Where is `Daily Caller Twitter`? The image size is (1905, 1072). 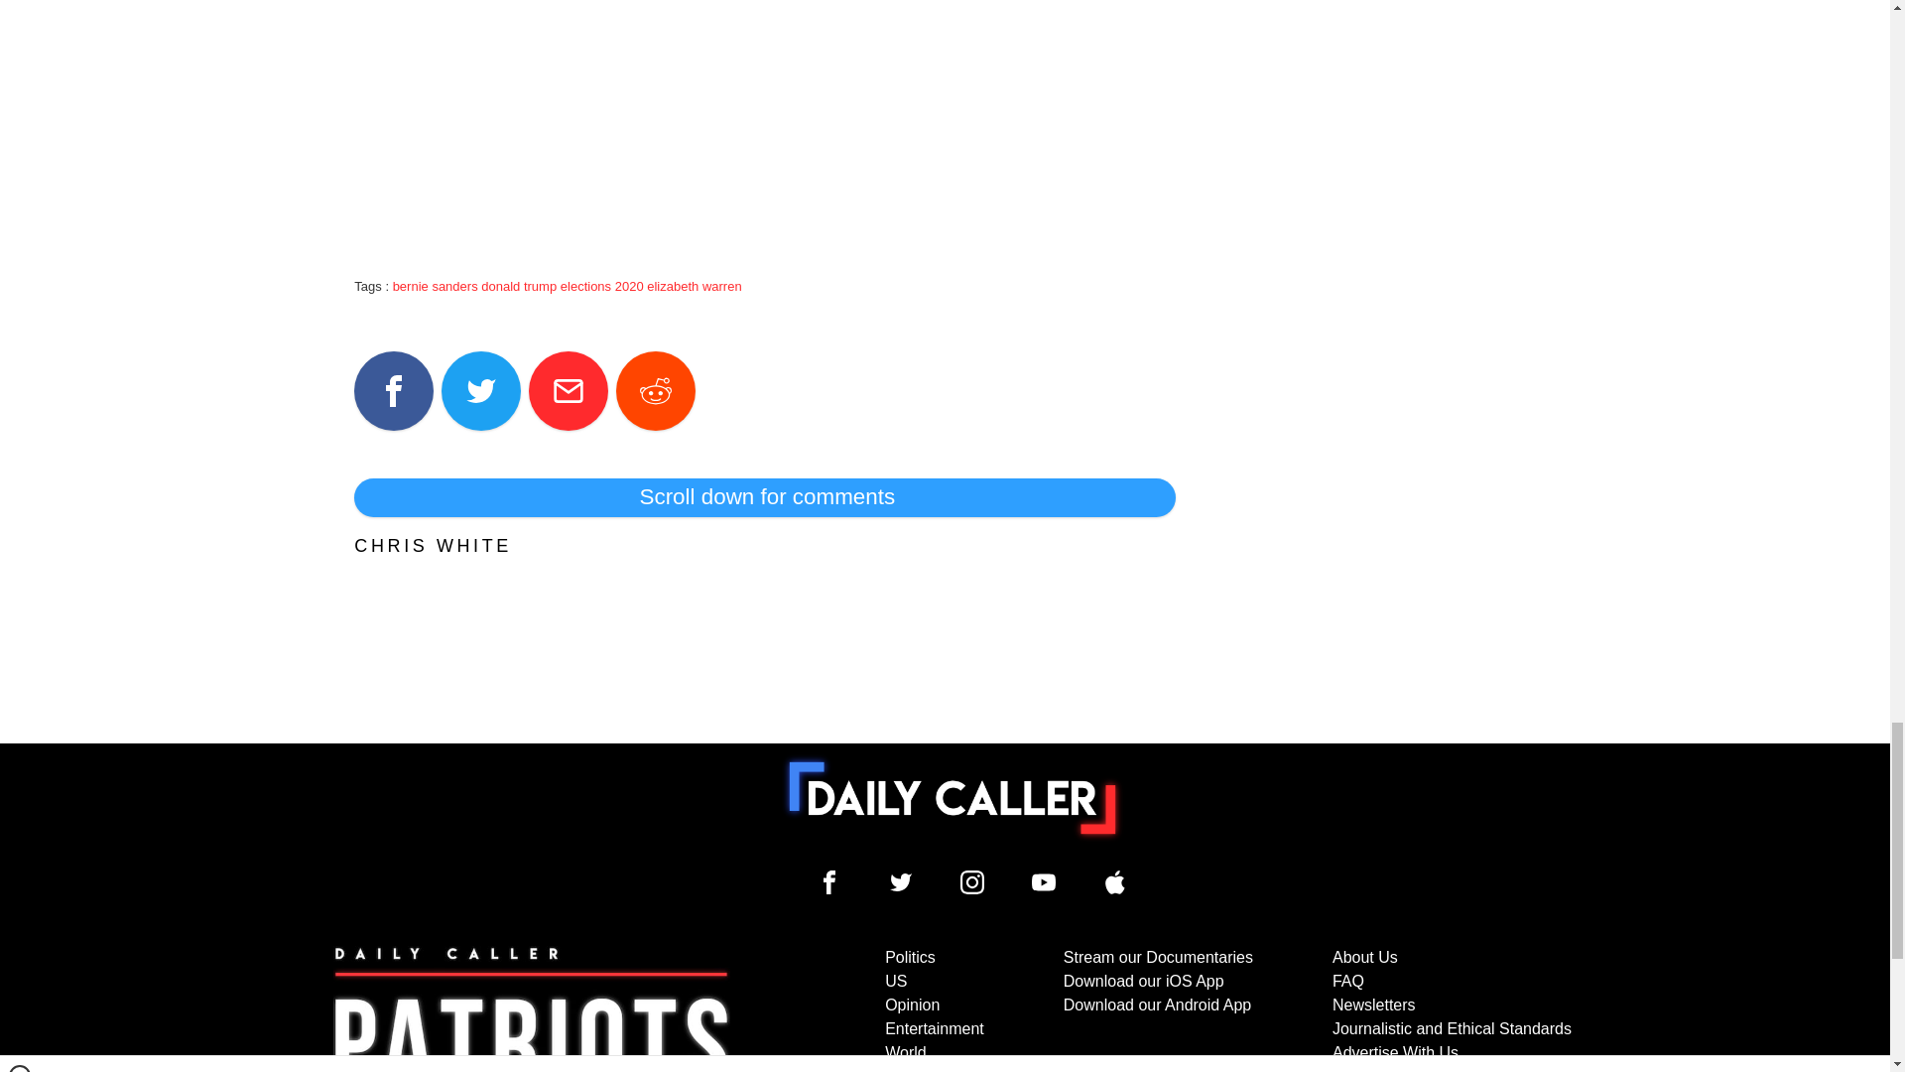
Daily Caller Twitter is located at coordinates (901, 881).